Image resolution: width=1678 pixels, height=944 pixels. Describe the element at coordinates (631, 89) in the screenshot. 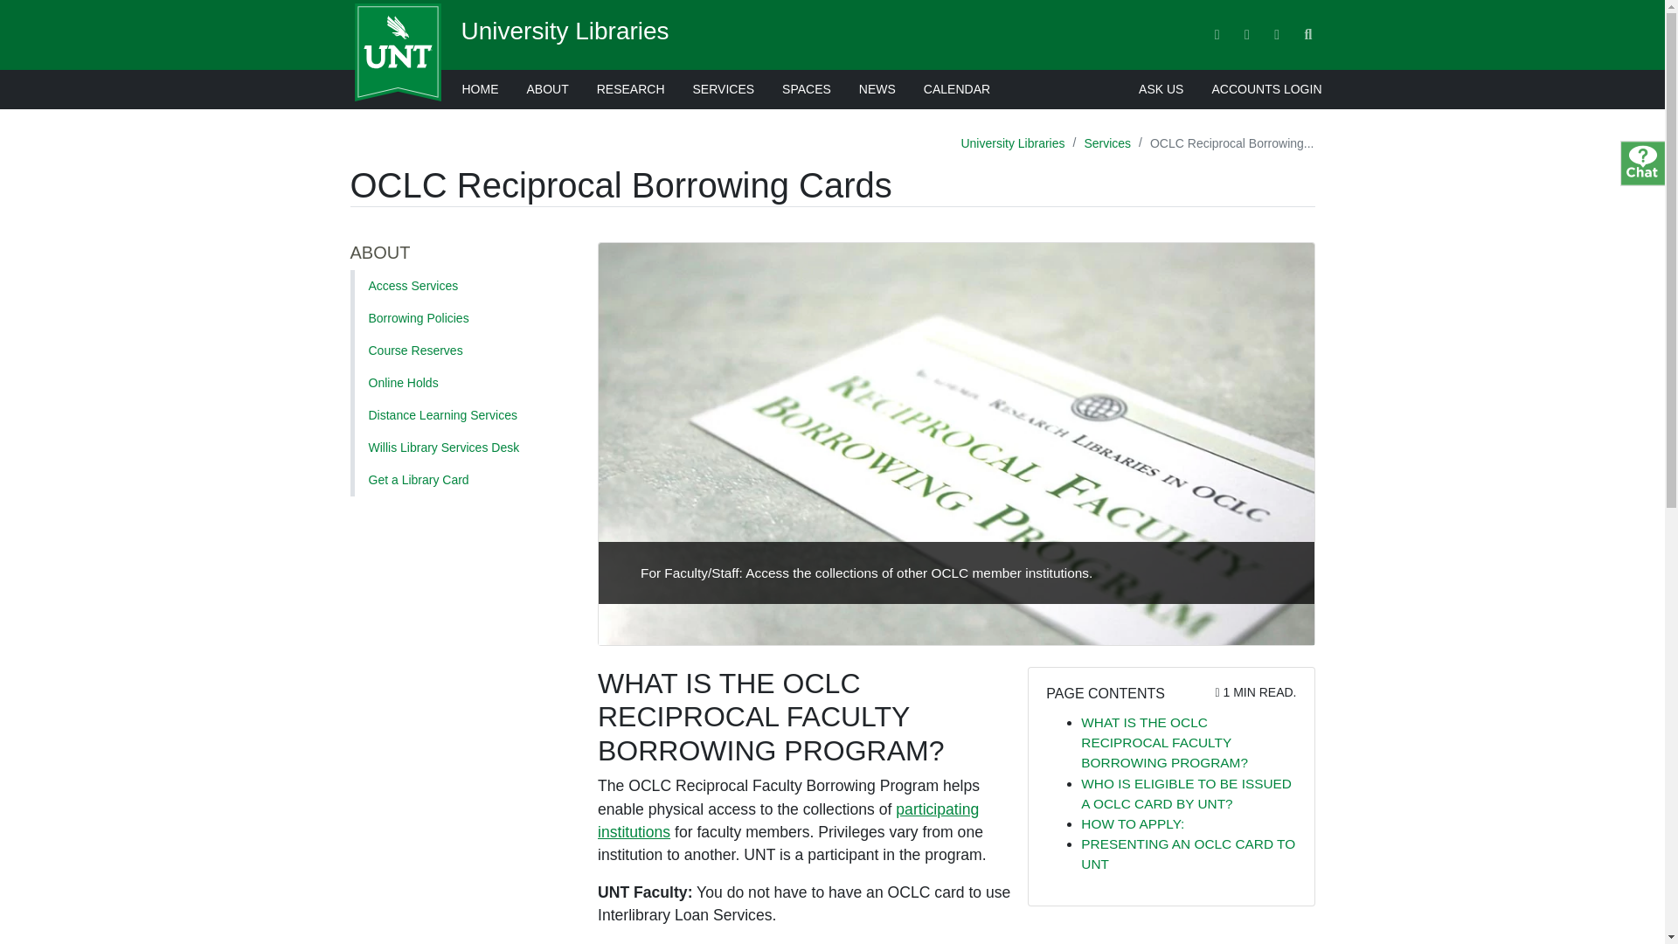

I see `RESEARCH` at that location.